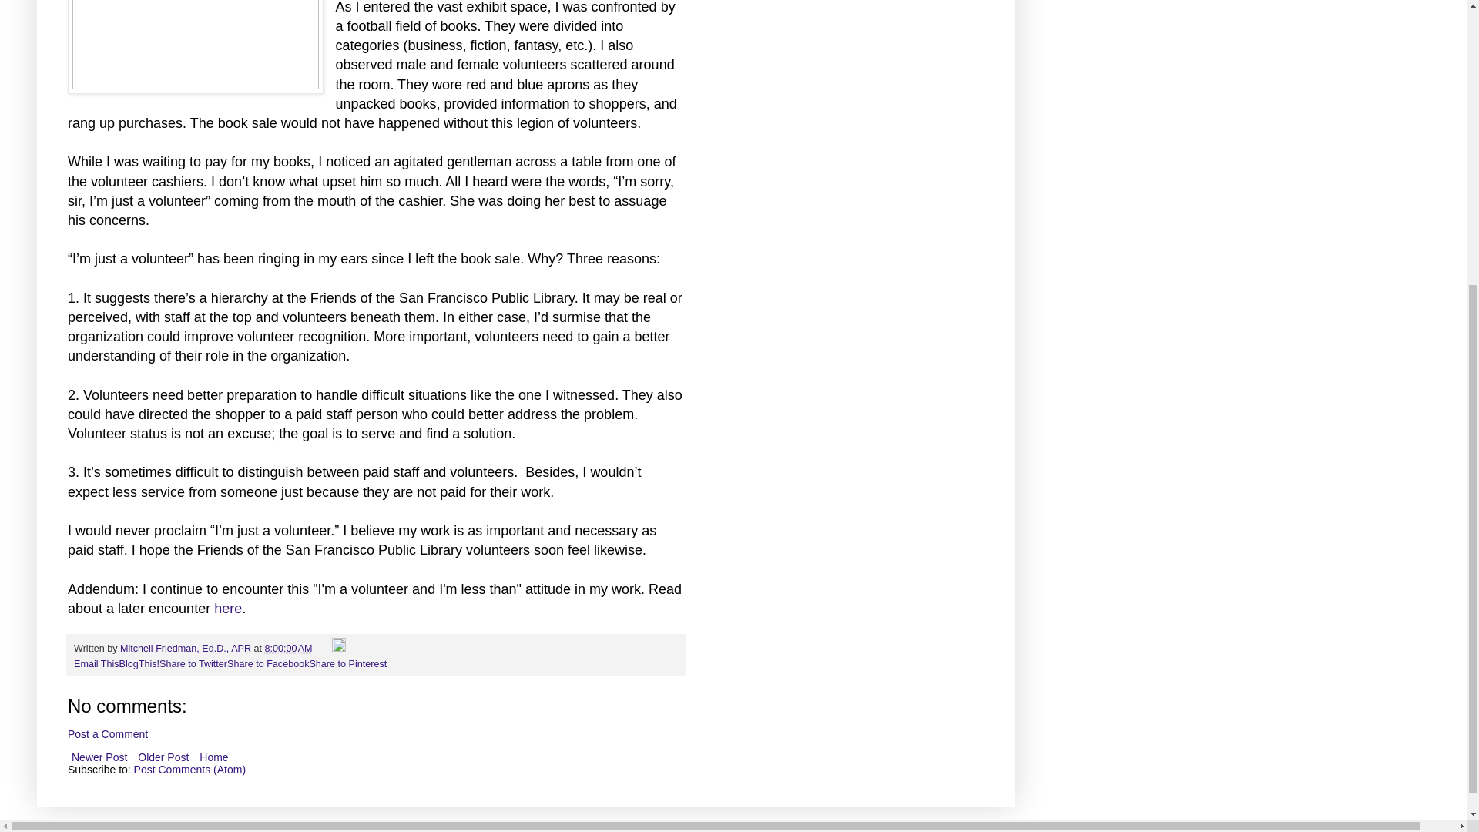 This screenshot has width=1479, height=832. What do you see at coordinates (163, 757) in the screenshot?
I see `Older Post` at bounding box center [163, 757].